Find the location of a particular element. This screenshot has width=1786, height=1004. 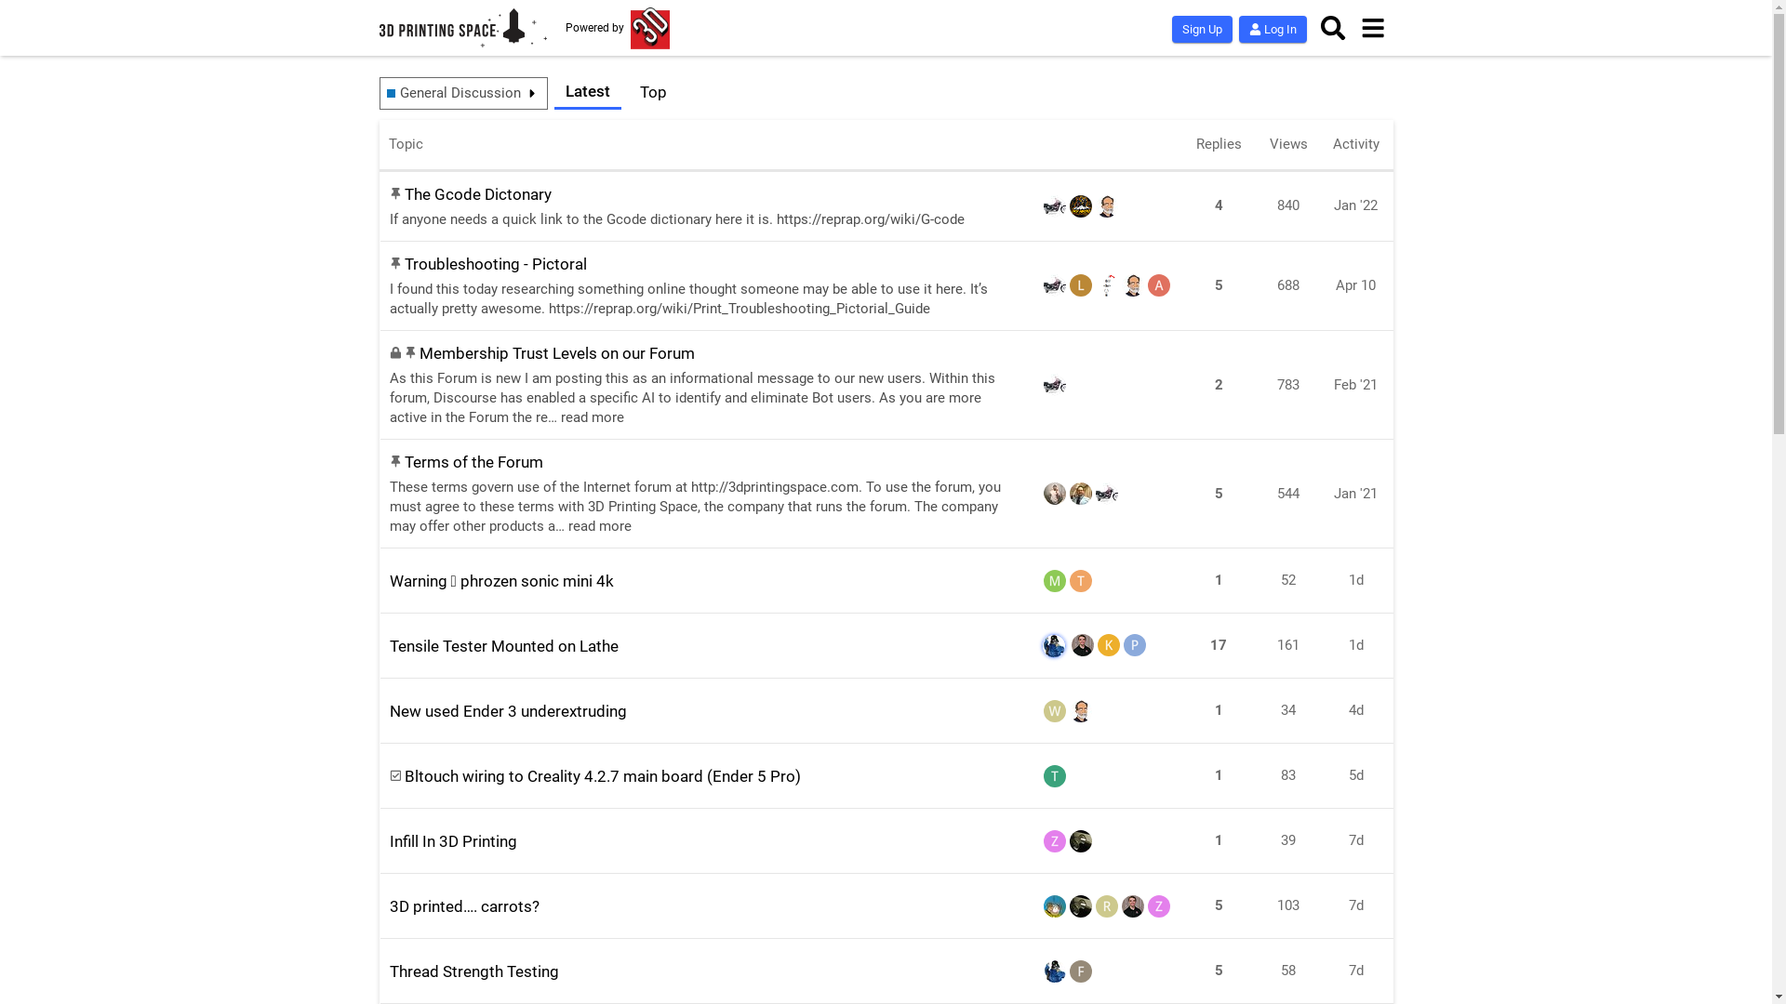

5 is located at coordinates (1219, 286).